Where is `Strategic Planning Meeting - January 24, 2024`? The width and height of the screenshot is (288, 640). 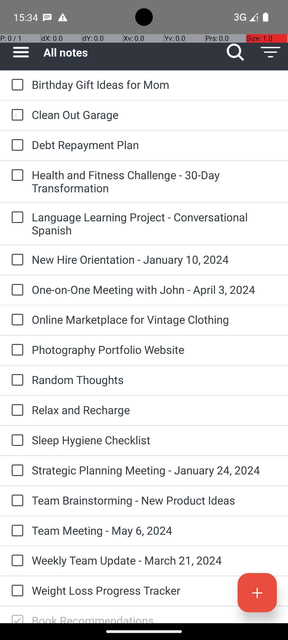 Strategic Planning Meeting - January 24, 2024 is located at coordinates (155, 470).